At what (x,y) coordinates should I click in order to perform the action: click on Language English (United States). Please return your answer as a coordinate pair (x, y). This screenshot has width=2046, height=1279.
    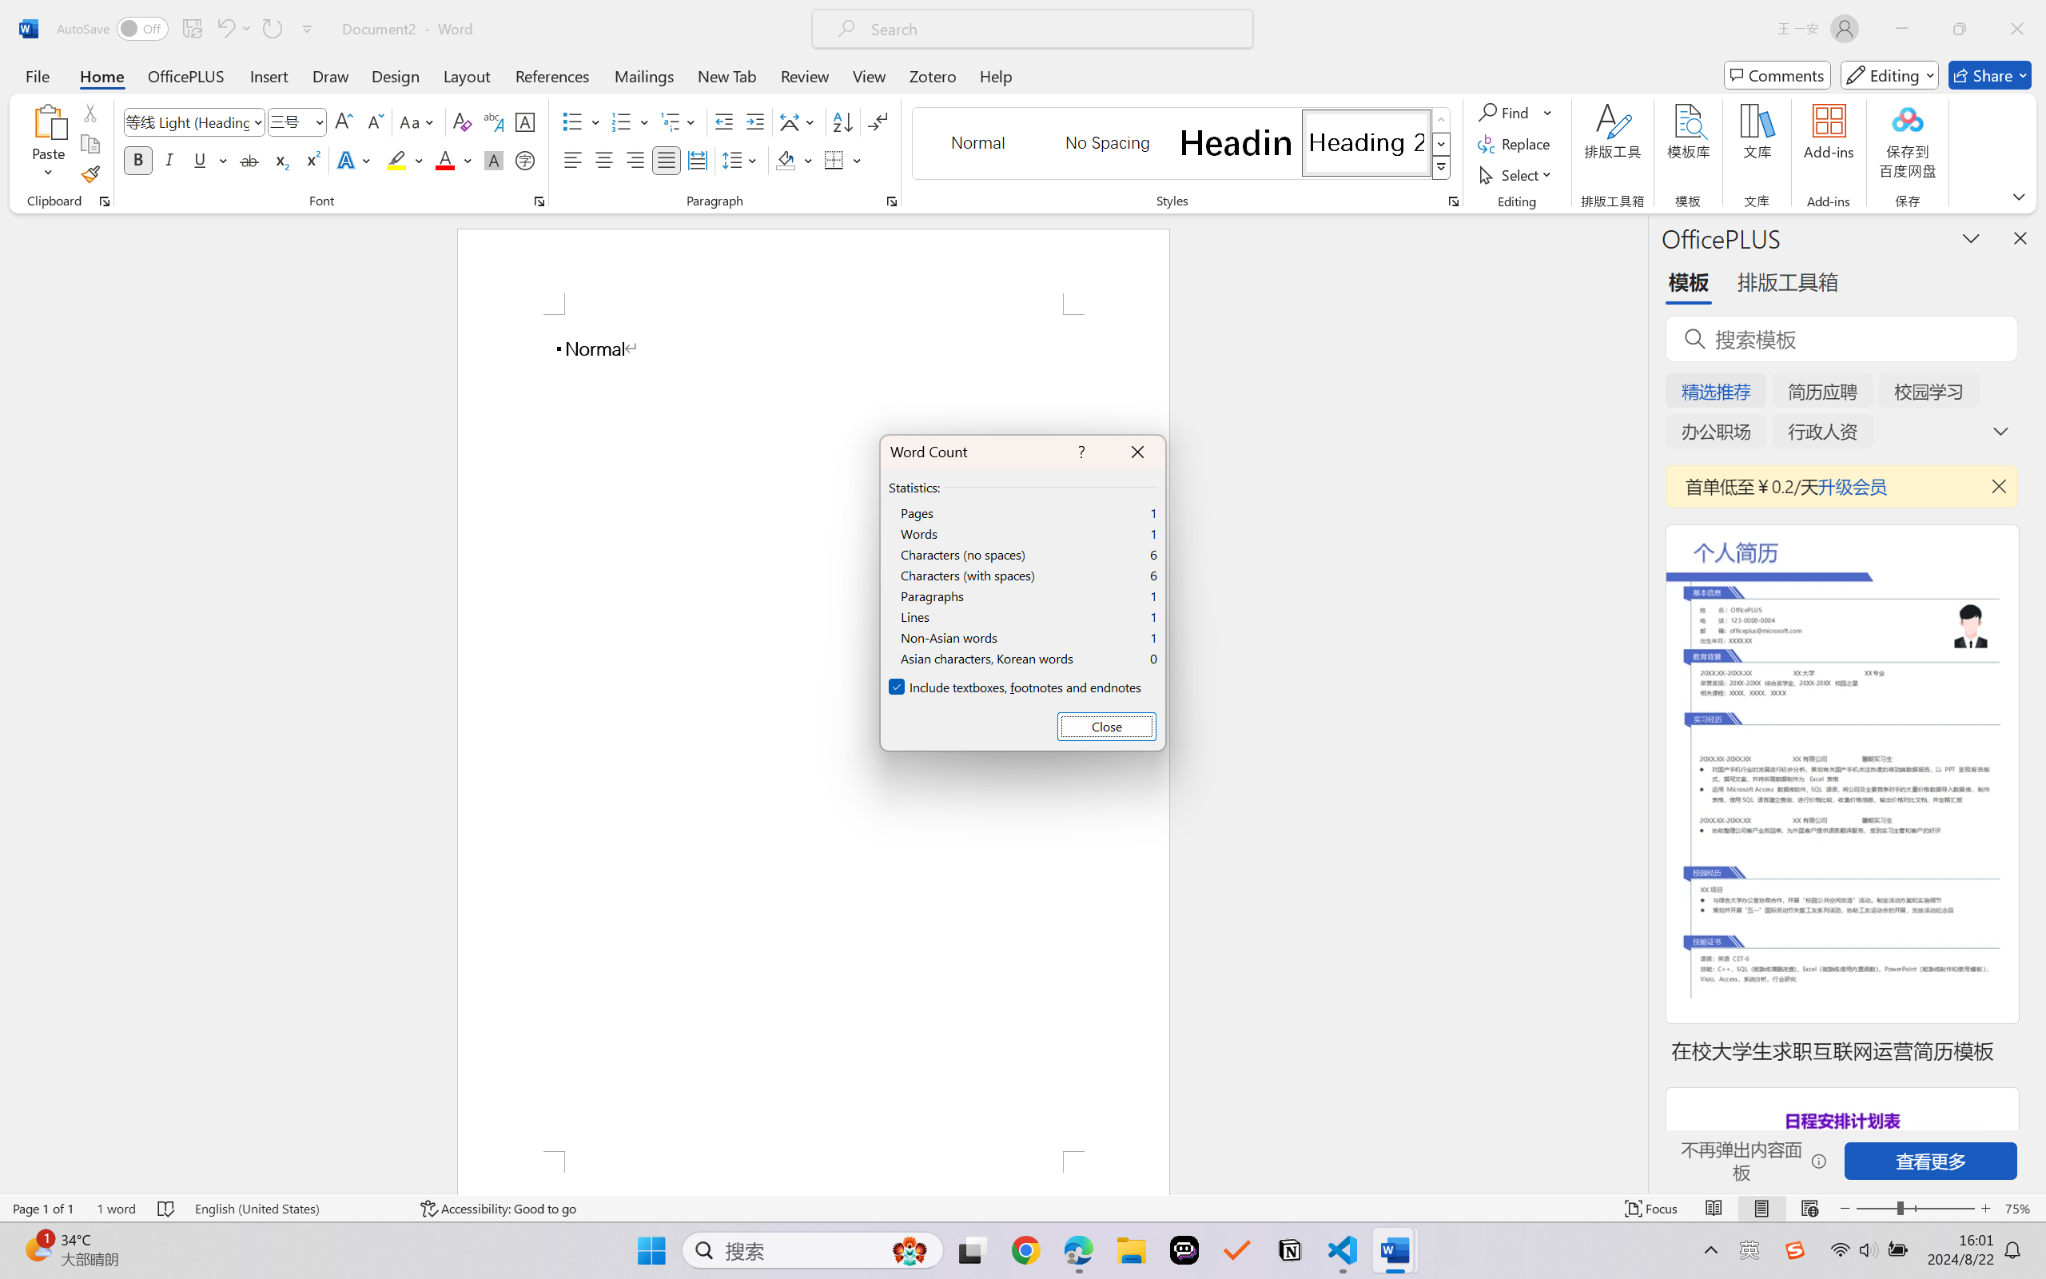
    Looking at the image, I should click on (296, 1209).